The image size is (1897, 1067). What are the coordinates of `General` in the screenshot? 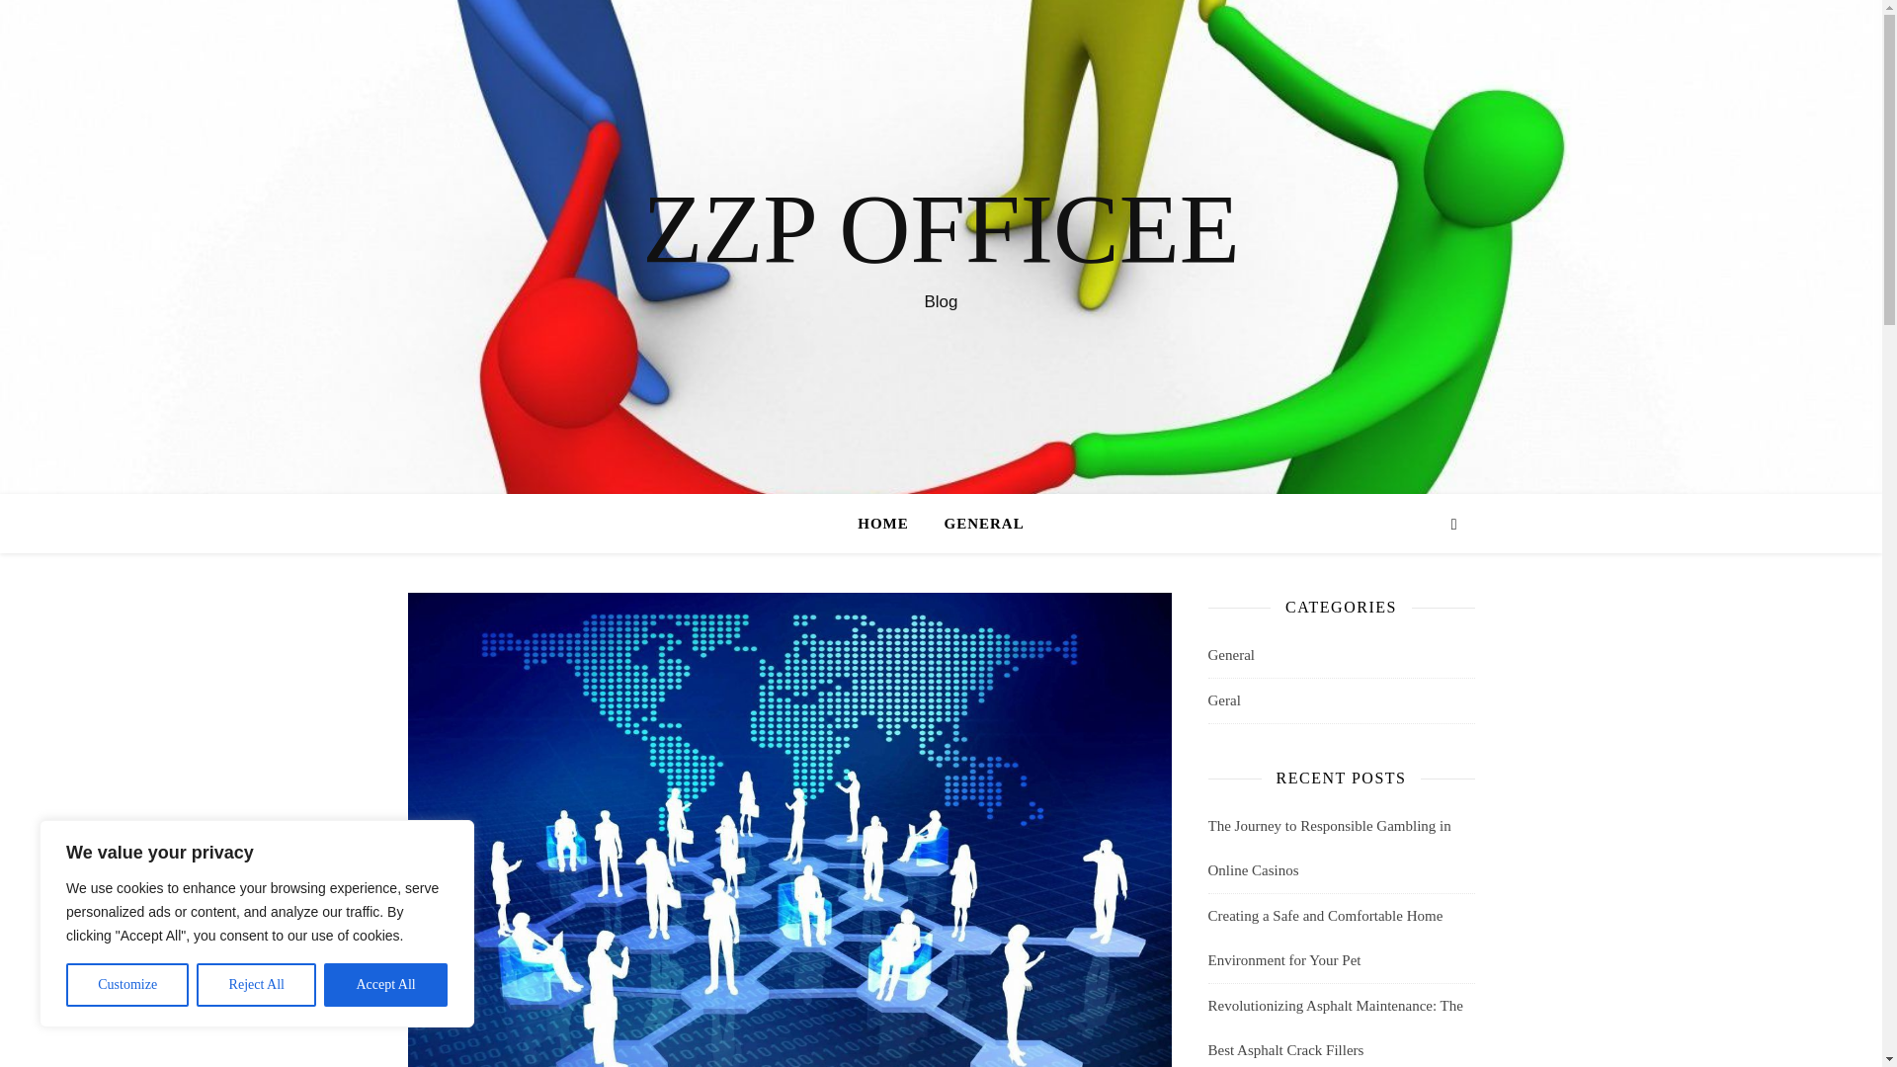 It's located at (1230, 655).